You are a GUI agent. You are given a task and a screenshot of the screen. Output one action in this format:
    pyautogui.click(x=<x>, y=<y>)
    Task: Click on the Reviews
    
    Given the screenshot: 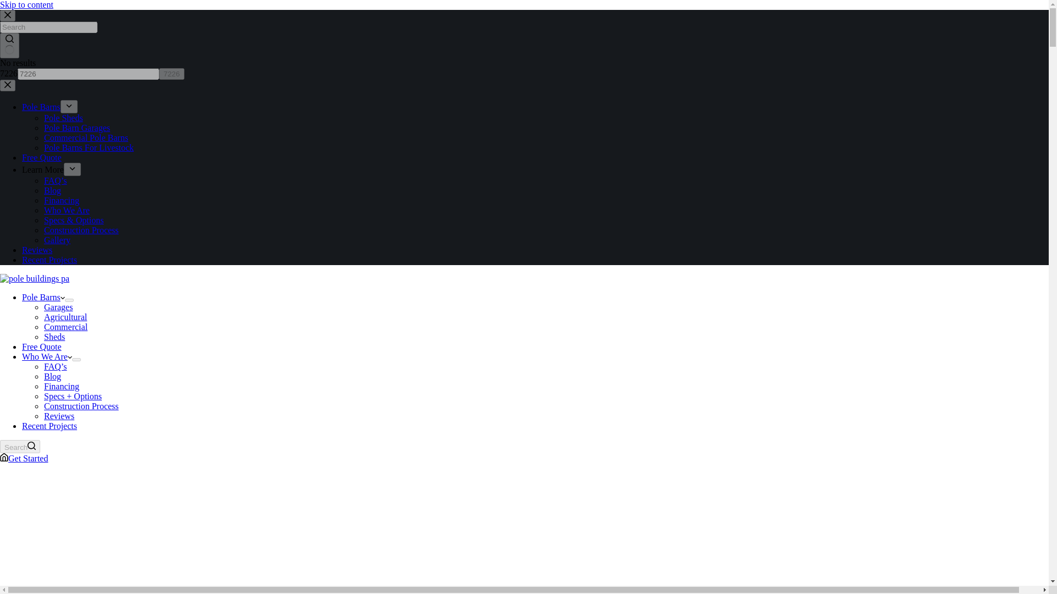 What is the action you would take?
    pyautogui.click(x=59, y=416)
    